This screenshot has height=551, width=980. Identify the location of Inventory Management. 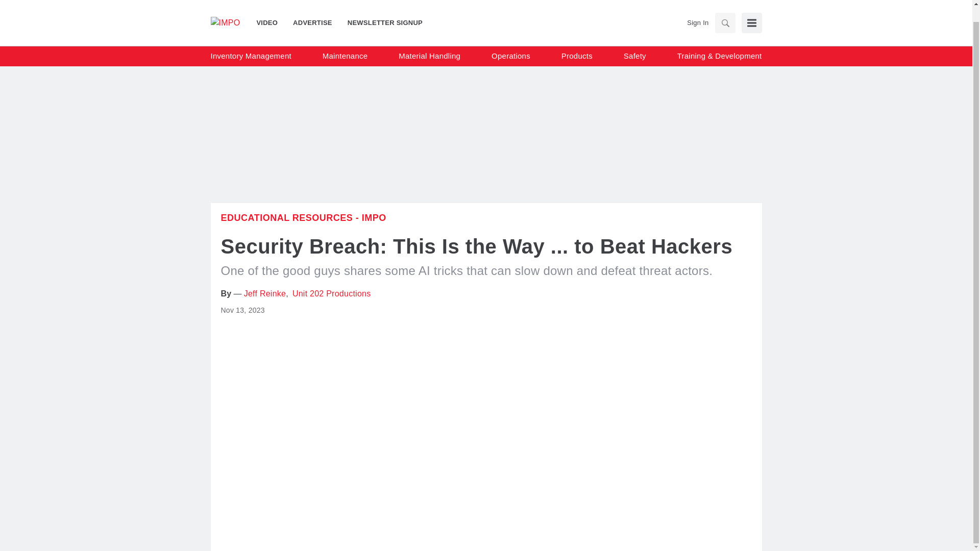
(251, 41).